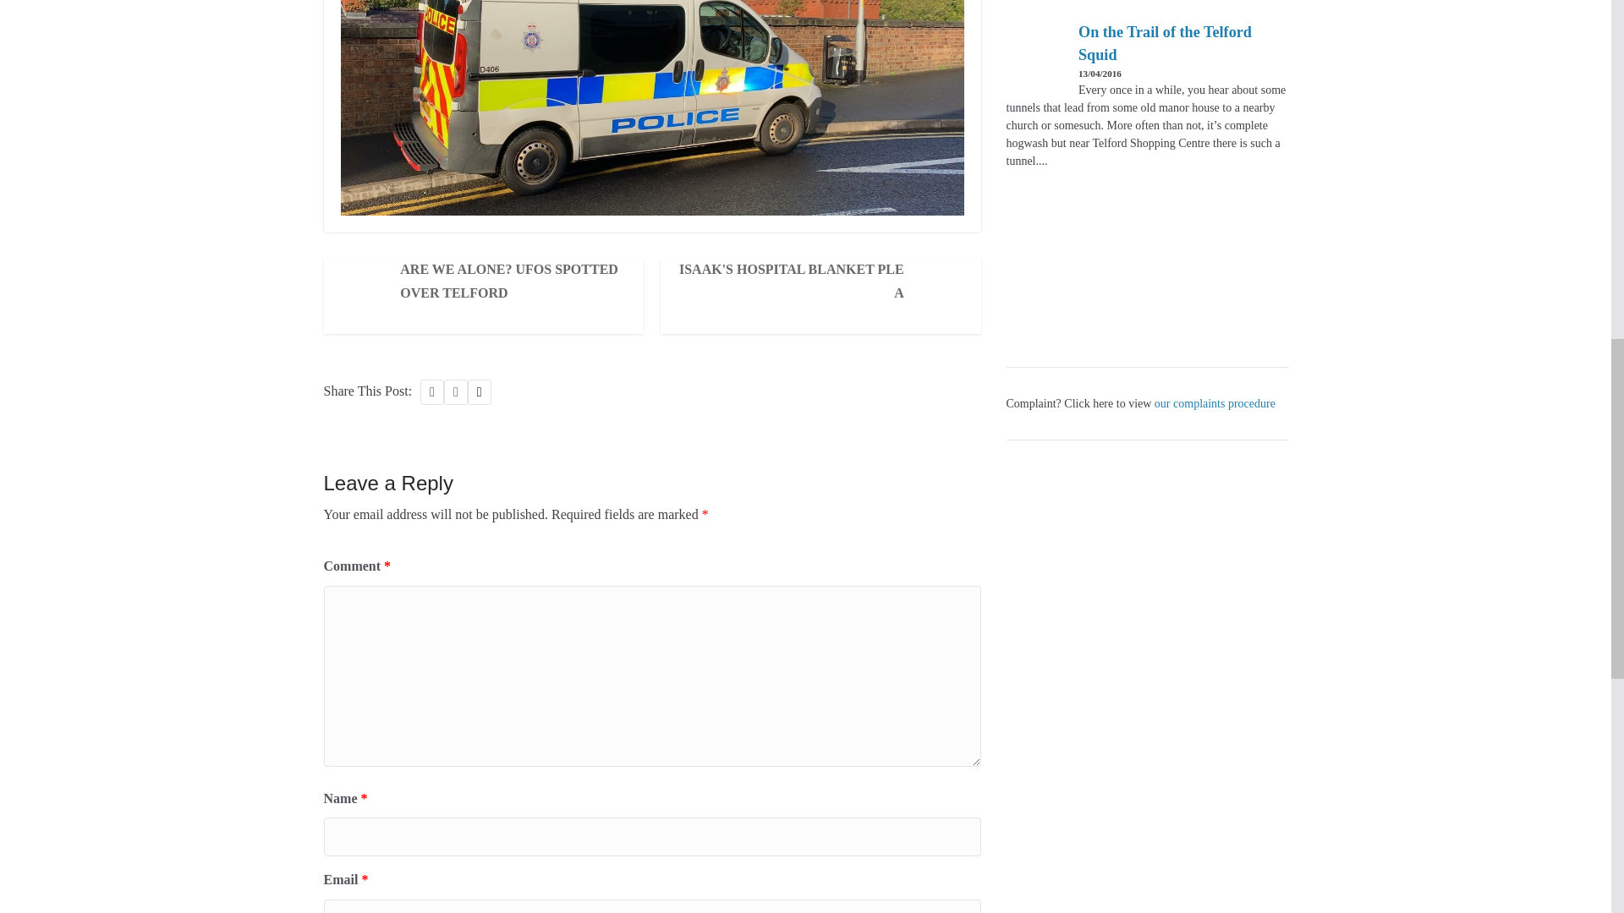 Image resolution: width=1624 pixels, height=913 pixels. Describe the element at coordinates (797, 280) in the screenshot. I see `ISAAK'S HOSPITAL BLANKET PLEA` at that location.